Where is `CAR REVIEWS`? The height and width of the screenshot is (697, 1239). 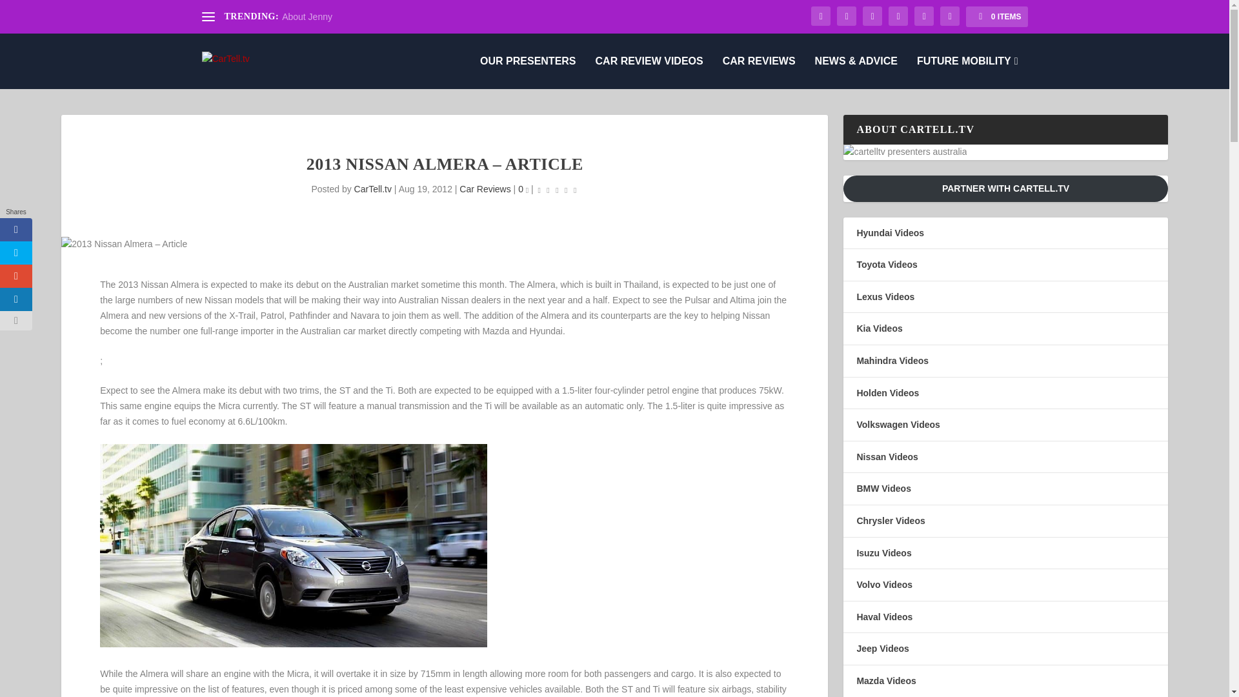 CAR REVIEWS is located at coordinates (759, 72).